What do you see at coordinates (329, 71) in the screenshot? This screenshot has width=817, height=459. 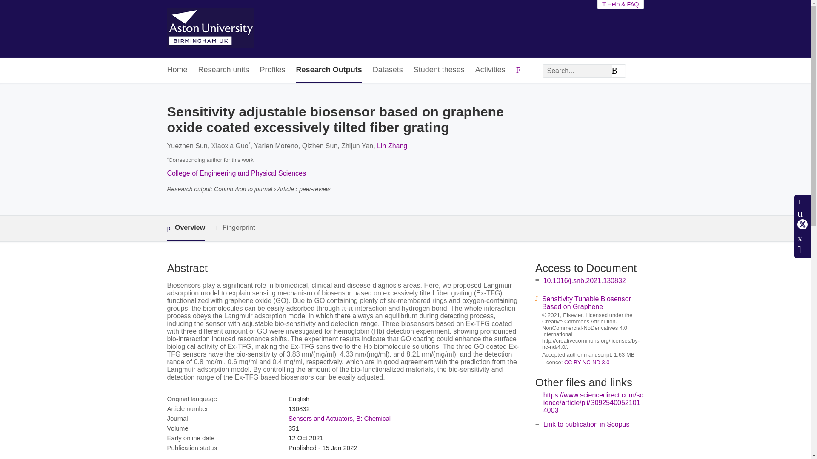 I see `Research Outputs` at bounding box center [329, 71].